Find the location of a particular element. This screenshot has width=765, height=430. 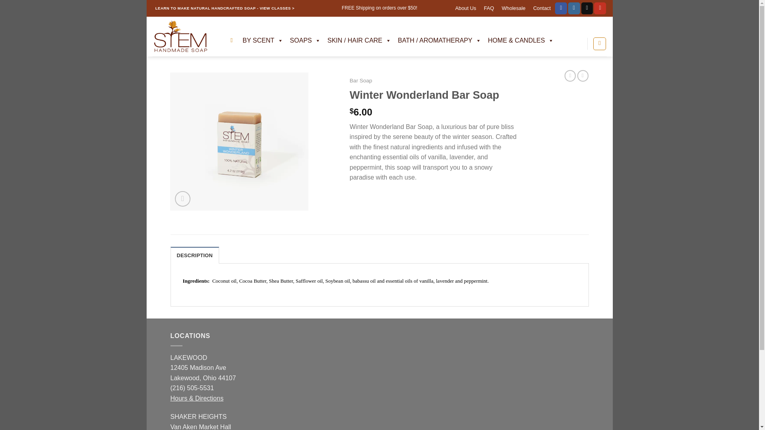

STEM Soaps is located at coordinates (185, 37).